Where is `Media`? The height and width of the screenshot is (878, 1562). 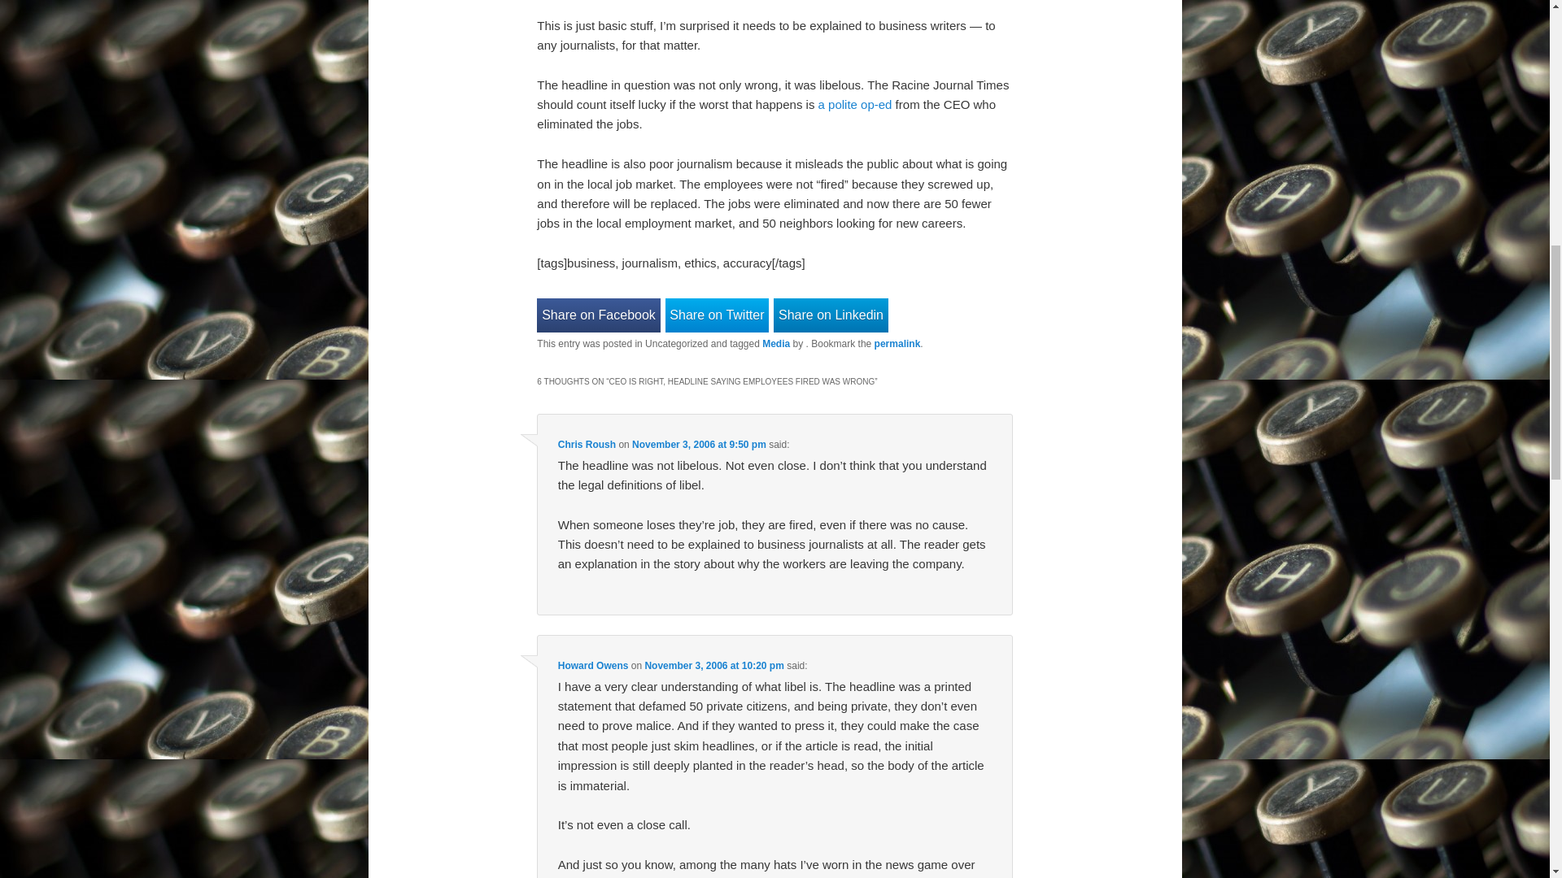 Media is located at coordinates (776, 343).